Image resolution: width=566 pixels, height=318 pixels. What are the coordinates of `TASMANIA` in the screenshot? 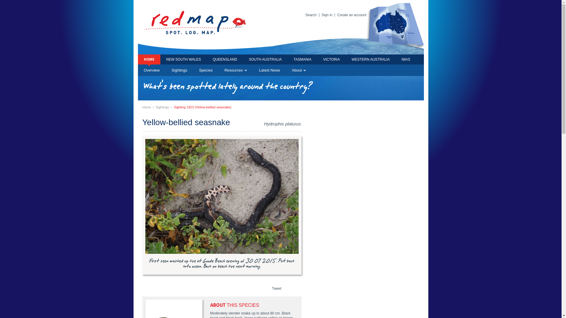 It's located at (302, 59).